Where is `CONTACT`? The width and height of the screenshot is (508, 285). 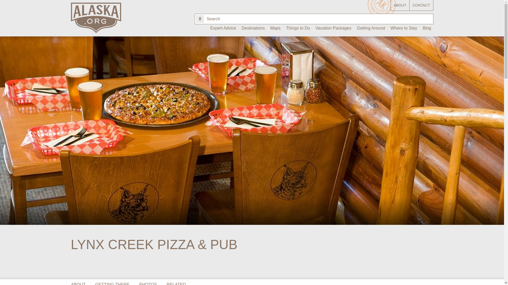
CONTACT is located at coordinates (421, 5).